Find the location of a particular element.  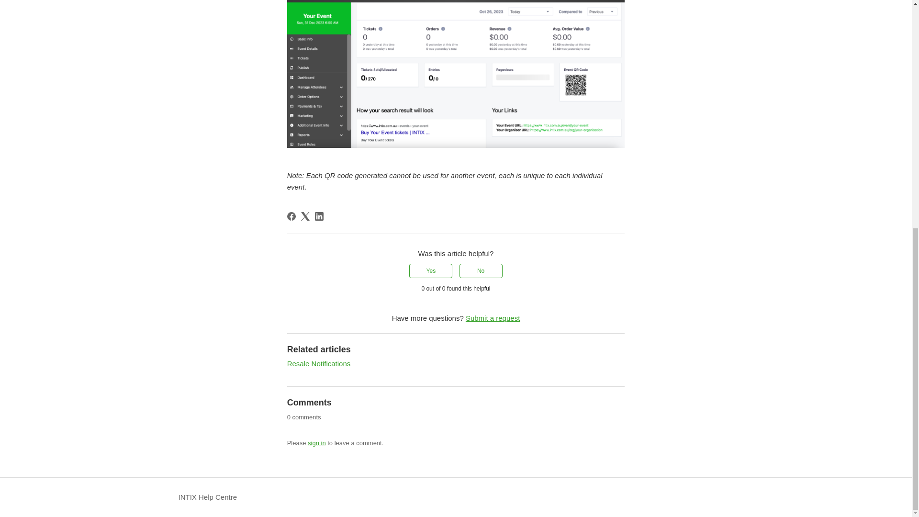

INTIX Help Centre is located at coordinates (208, 497).